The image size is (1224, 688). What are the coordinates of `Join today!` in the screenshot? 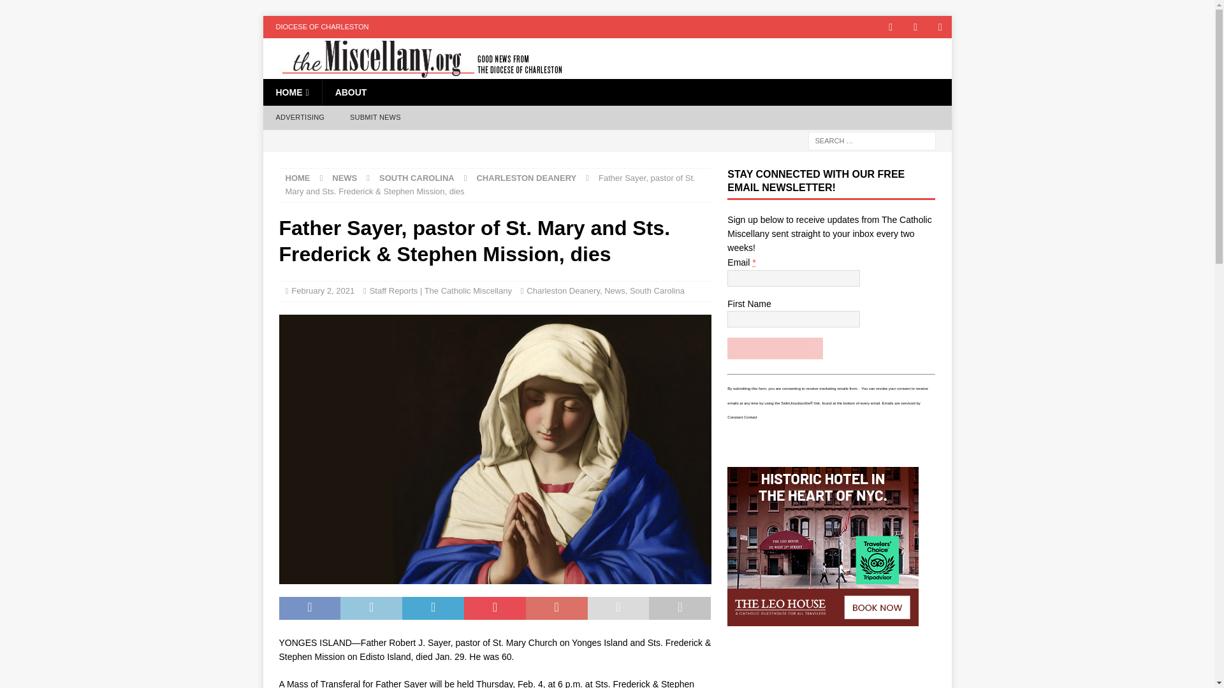 It's located at (775, 348).